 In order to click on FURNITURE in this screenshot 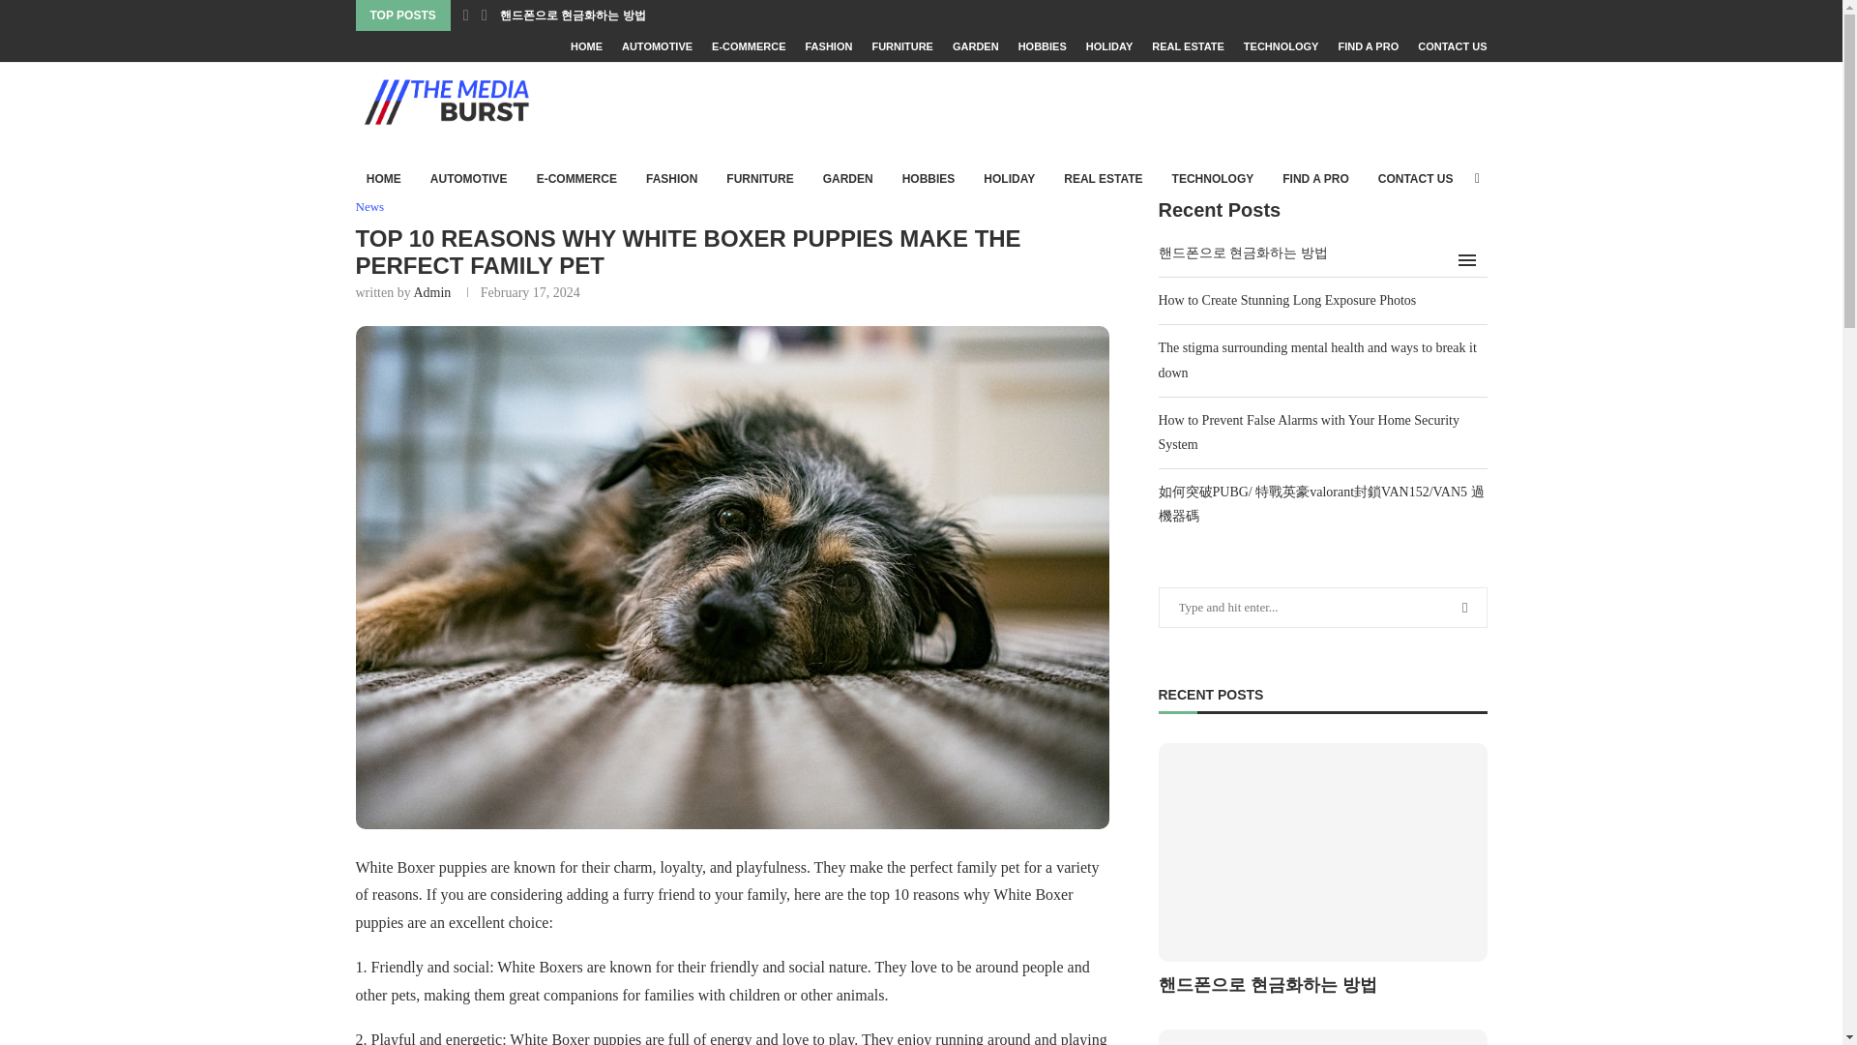, I will do `click(901, 46)`.